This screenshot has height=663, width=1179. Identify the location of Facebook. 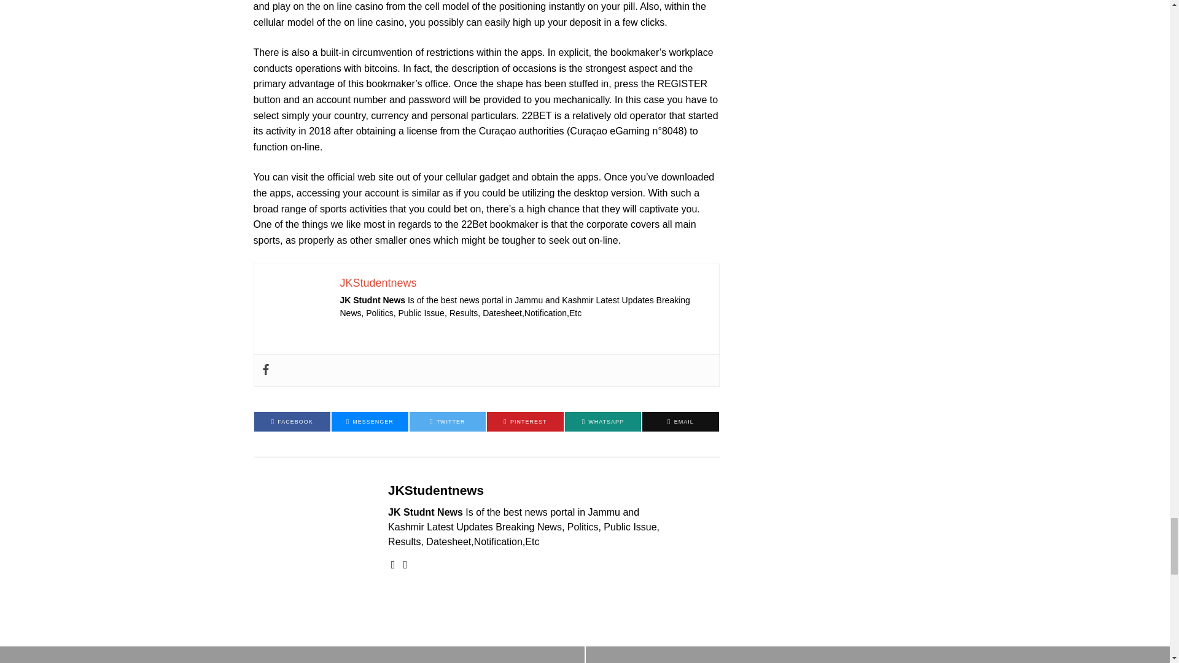
(292, 421).